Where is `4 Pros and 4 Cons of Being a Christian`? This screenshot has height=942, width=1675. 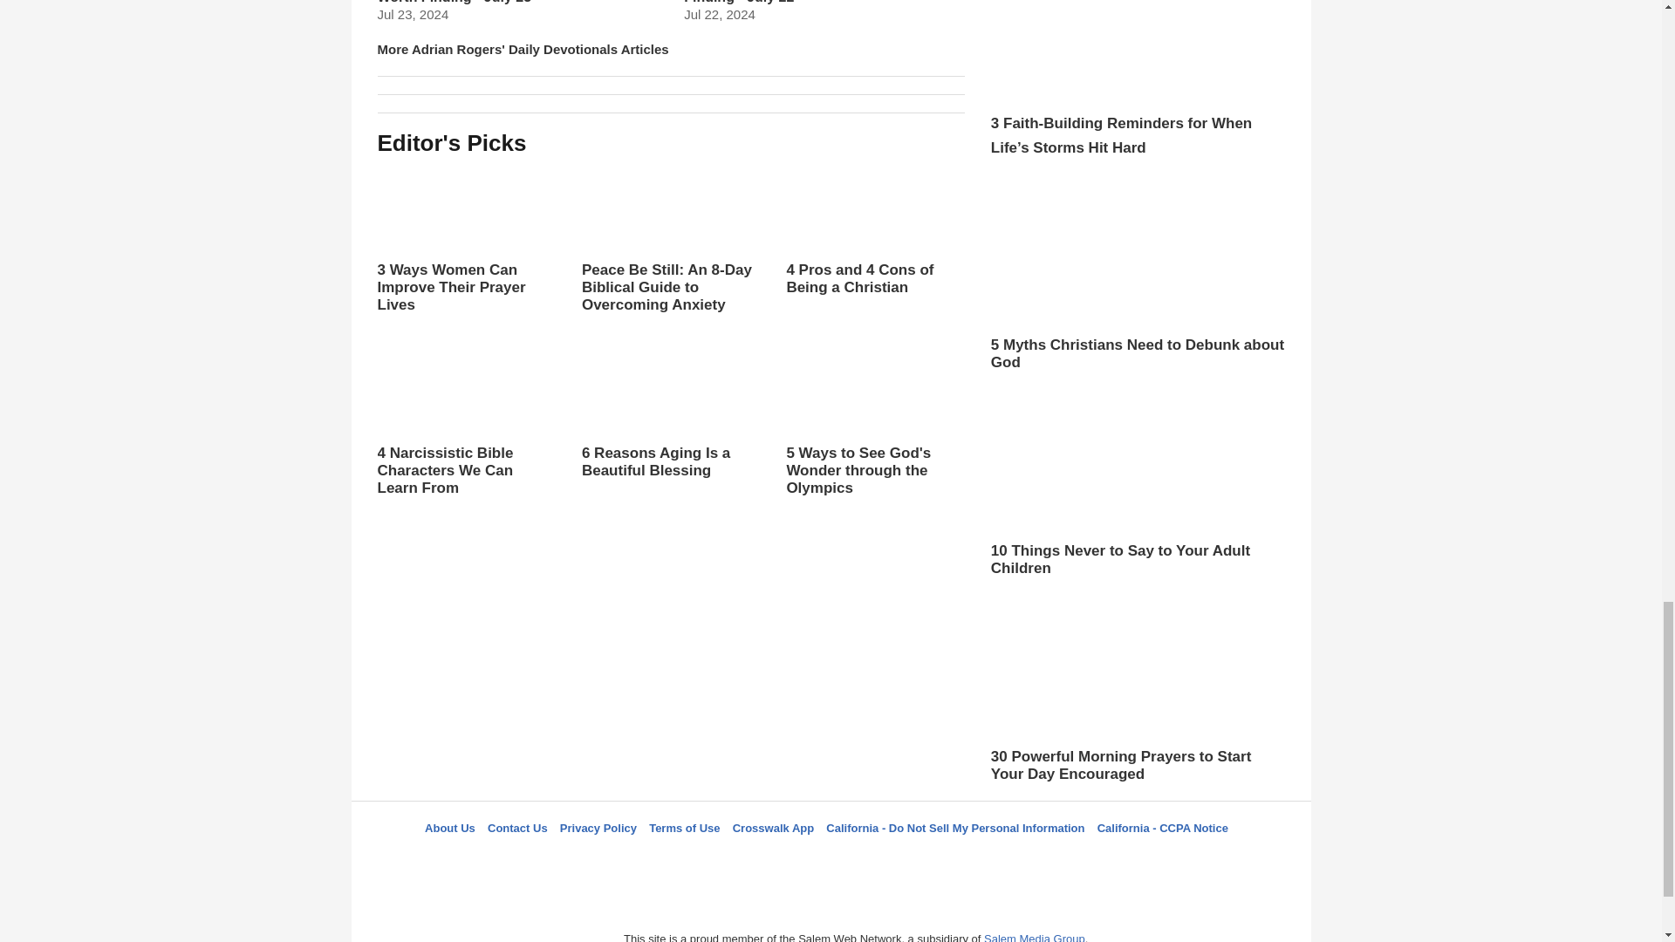
4 Pros and 4 Cons of Being a Christian is located at coordinates (874, 230).